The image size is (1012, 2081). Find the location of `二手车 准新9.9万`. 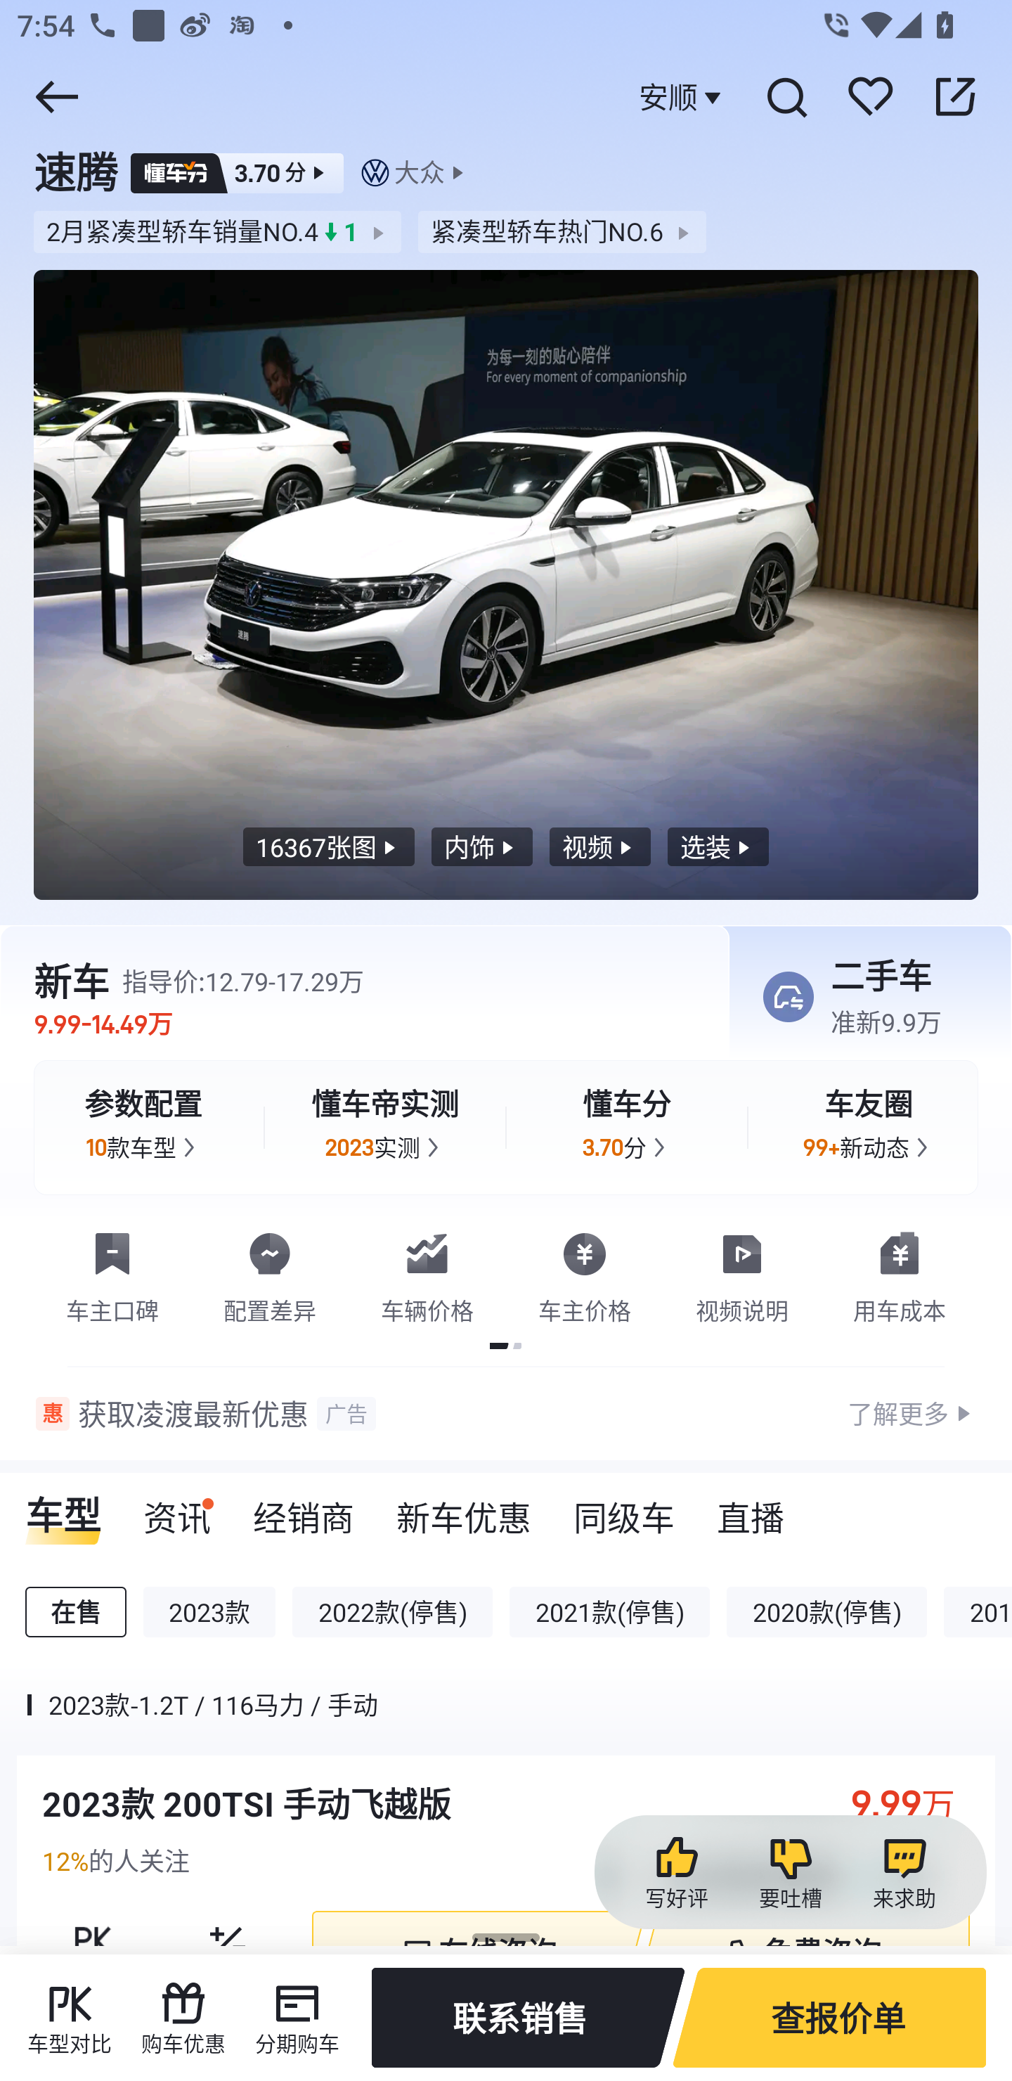

二手车 准新9.9万 is located at coordinates (862, 998).